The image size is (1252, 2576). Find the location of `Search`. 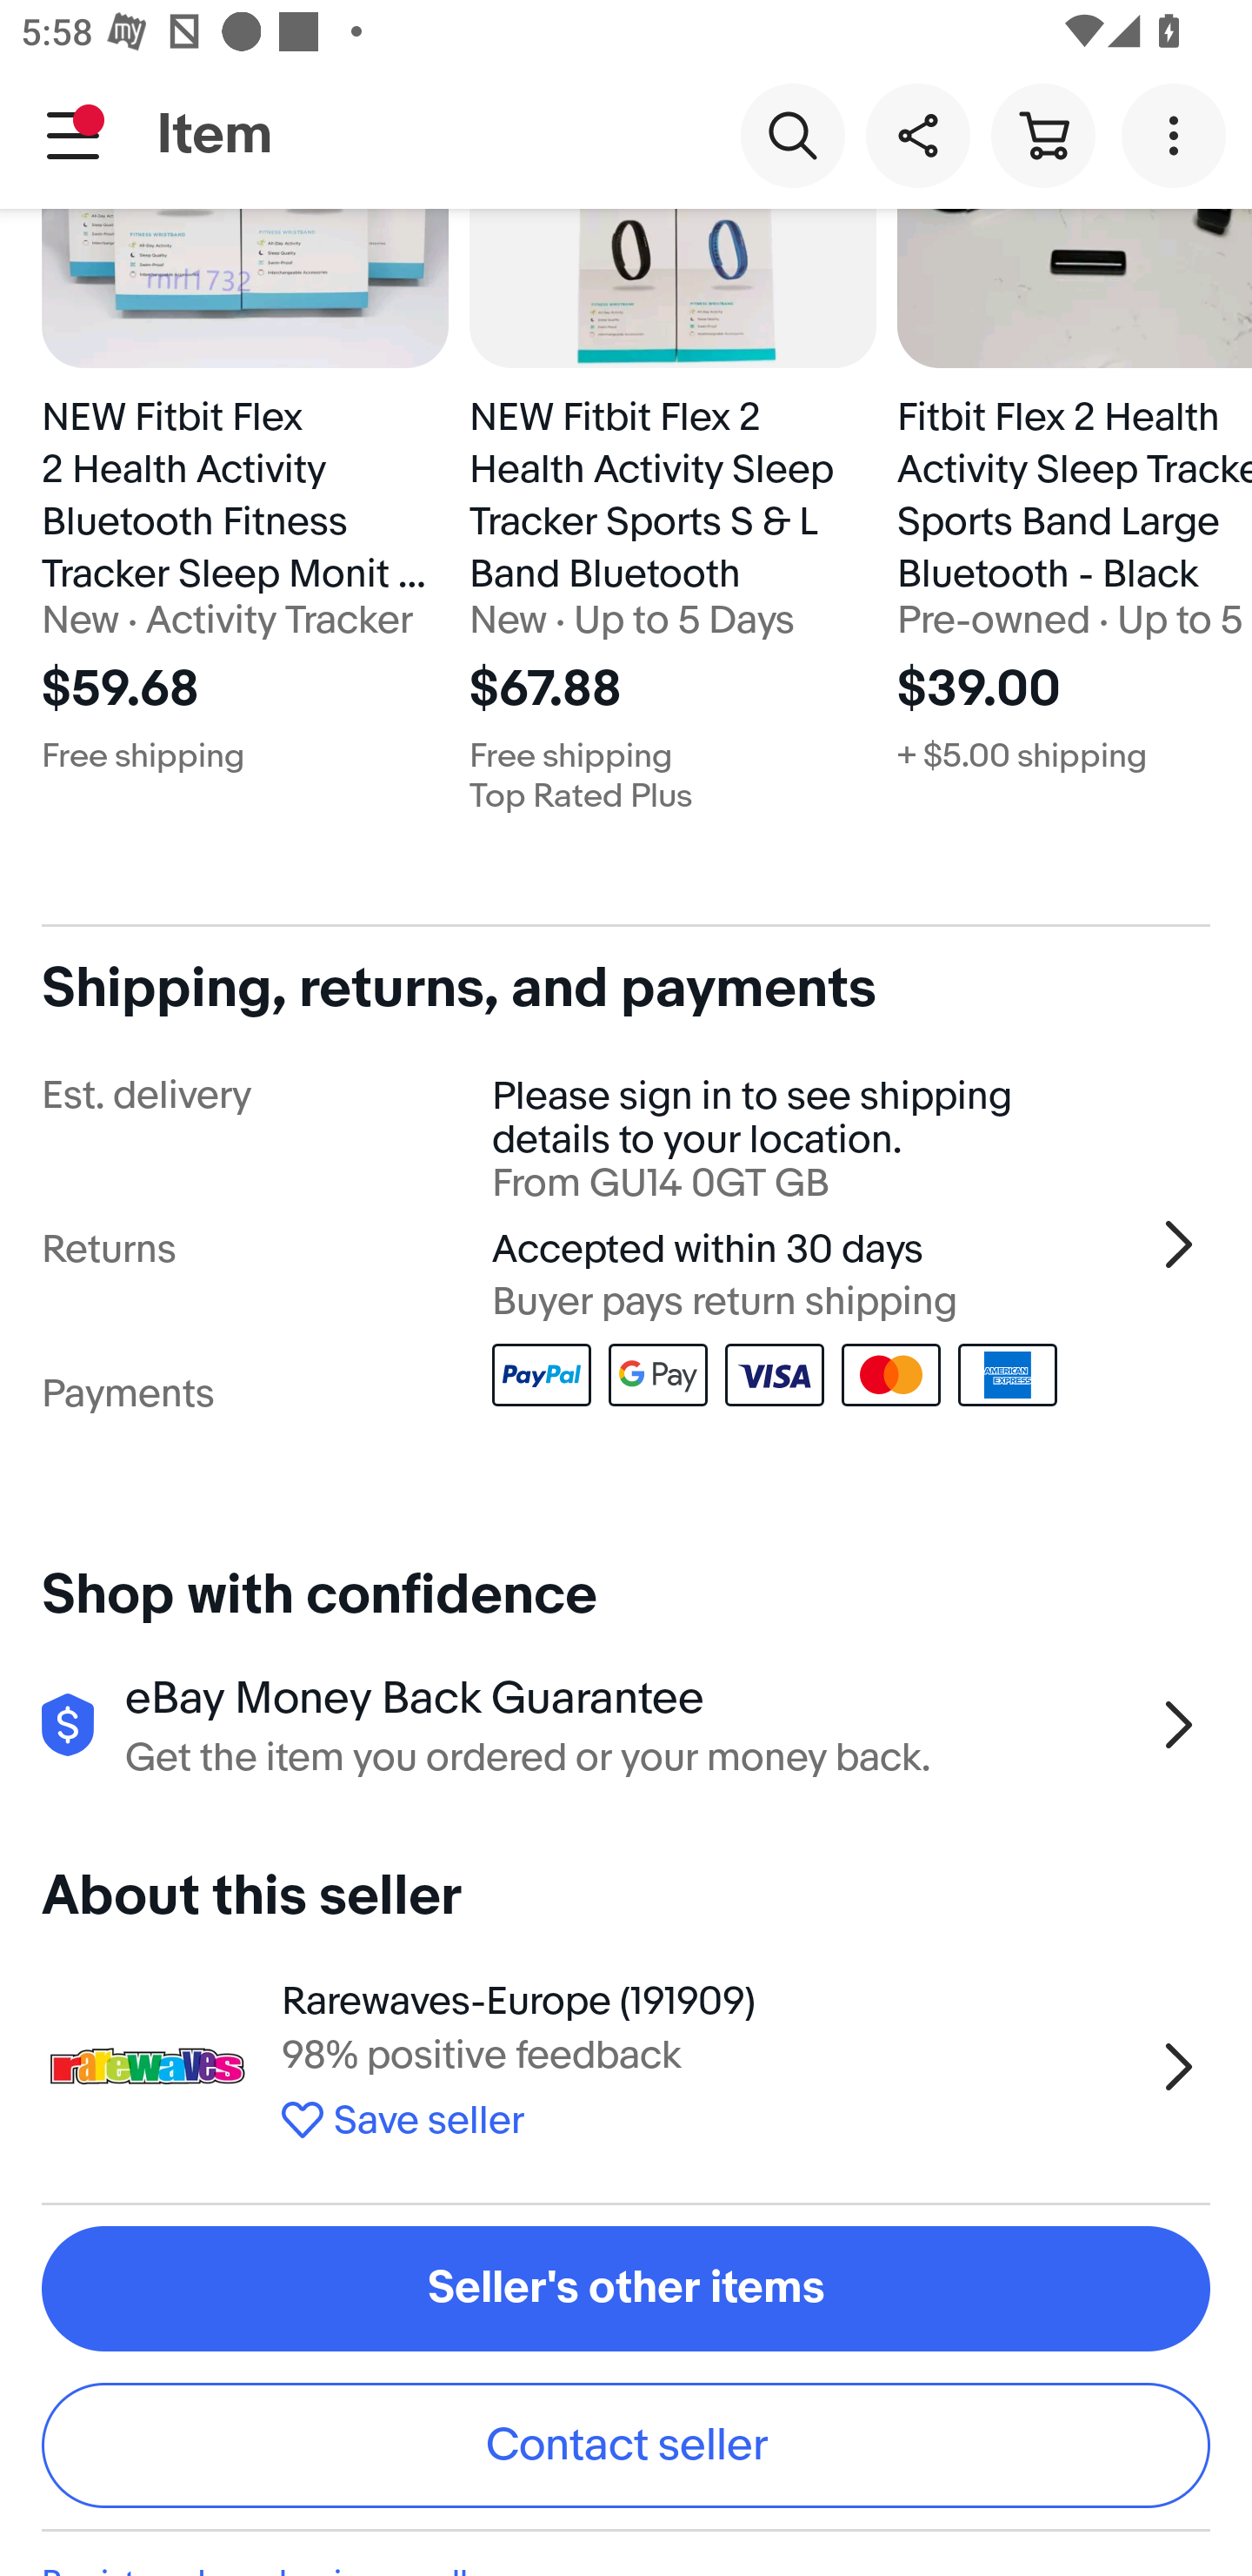

Search is located at coordinates (792, 134).